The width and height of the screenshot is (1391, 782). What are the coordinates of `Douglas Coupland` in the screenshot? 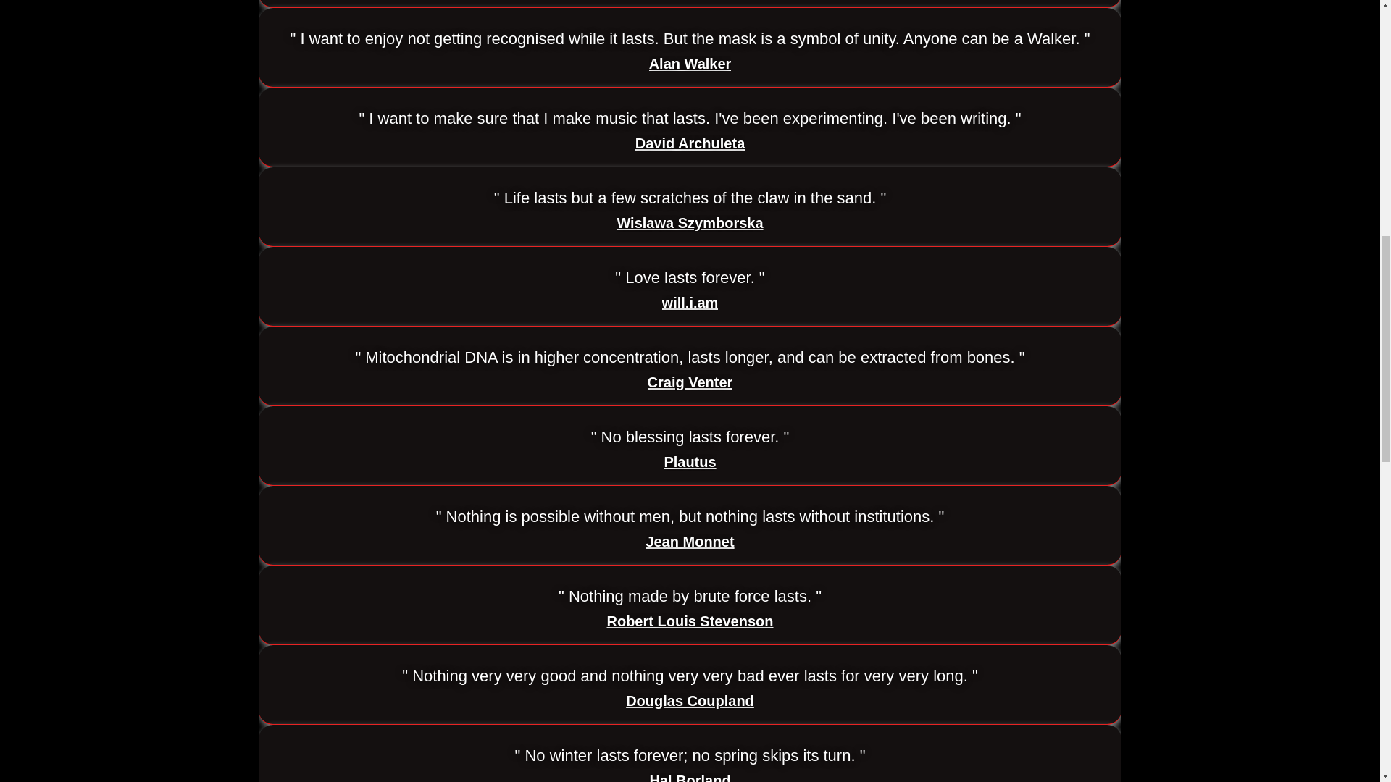 It's located at (690, 701).